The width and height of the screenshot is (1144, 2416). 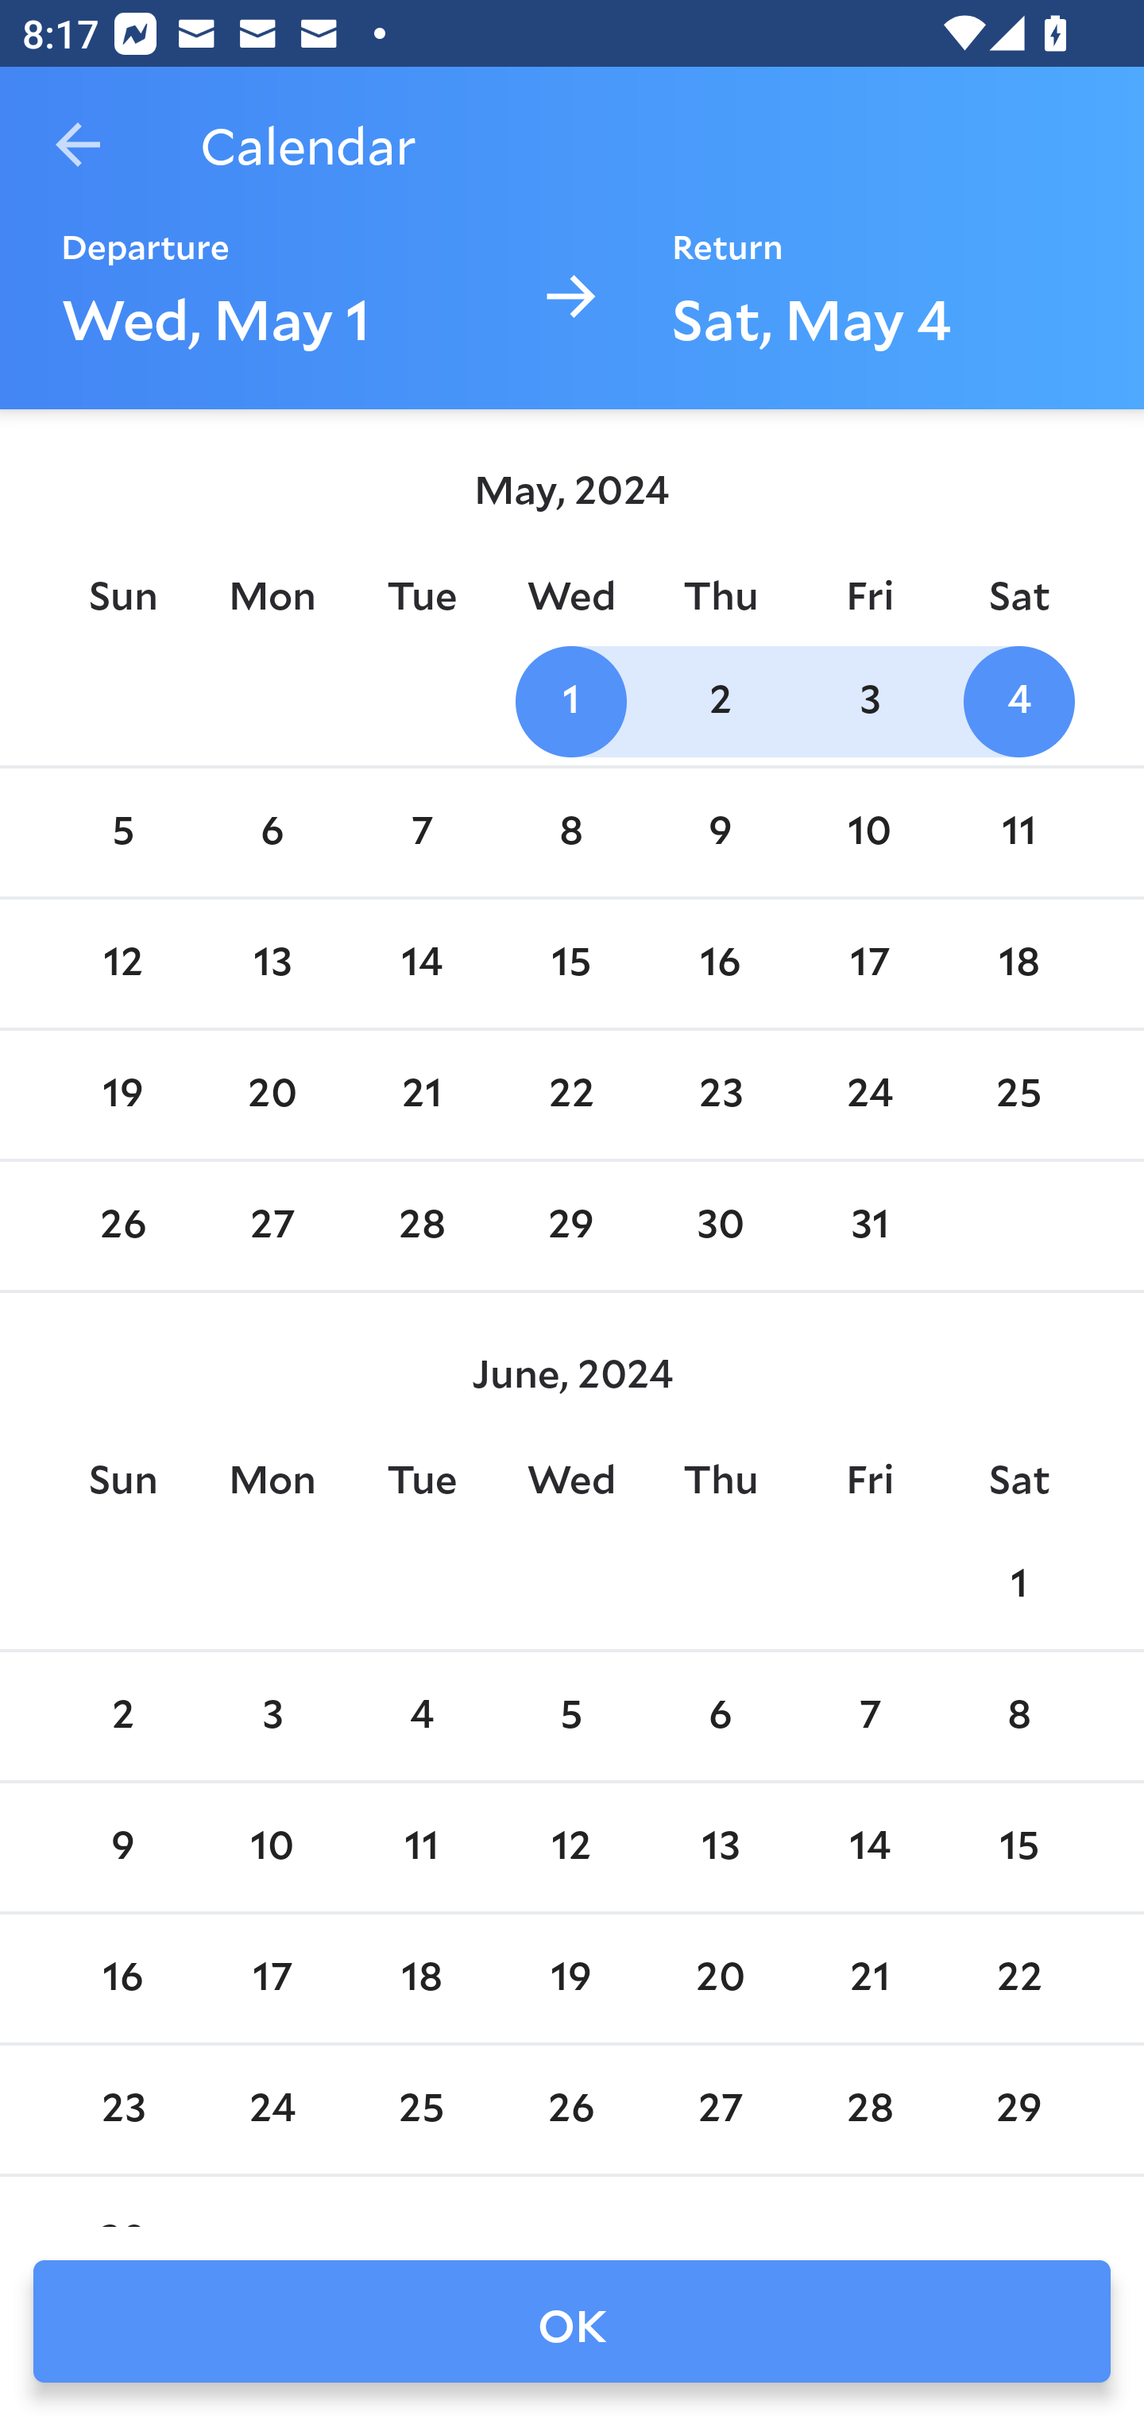 I want to click on 7, so click(x=869, y=1717).